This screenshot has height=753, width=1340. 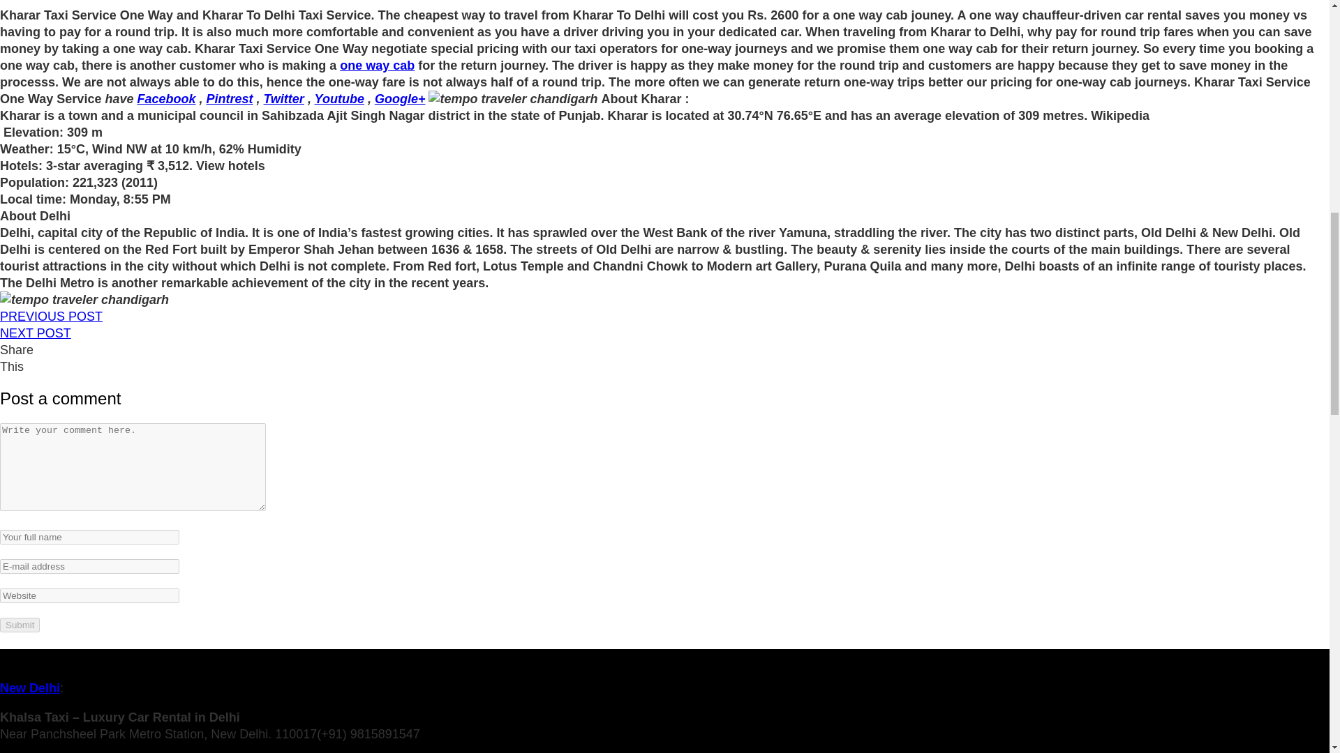 I want to click on PREVIOUS POST, so click(x=52, y=317).